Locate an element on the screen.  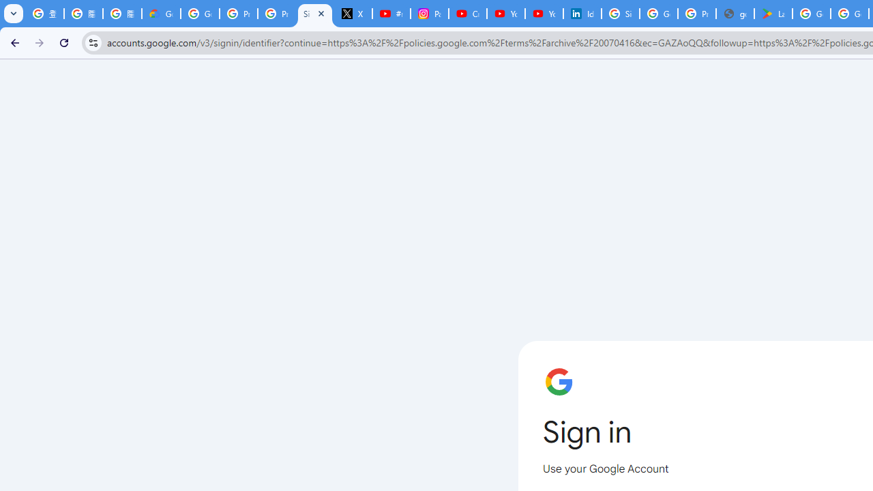
Sign in - Google Accounts is located at coordinates (621, 14).